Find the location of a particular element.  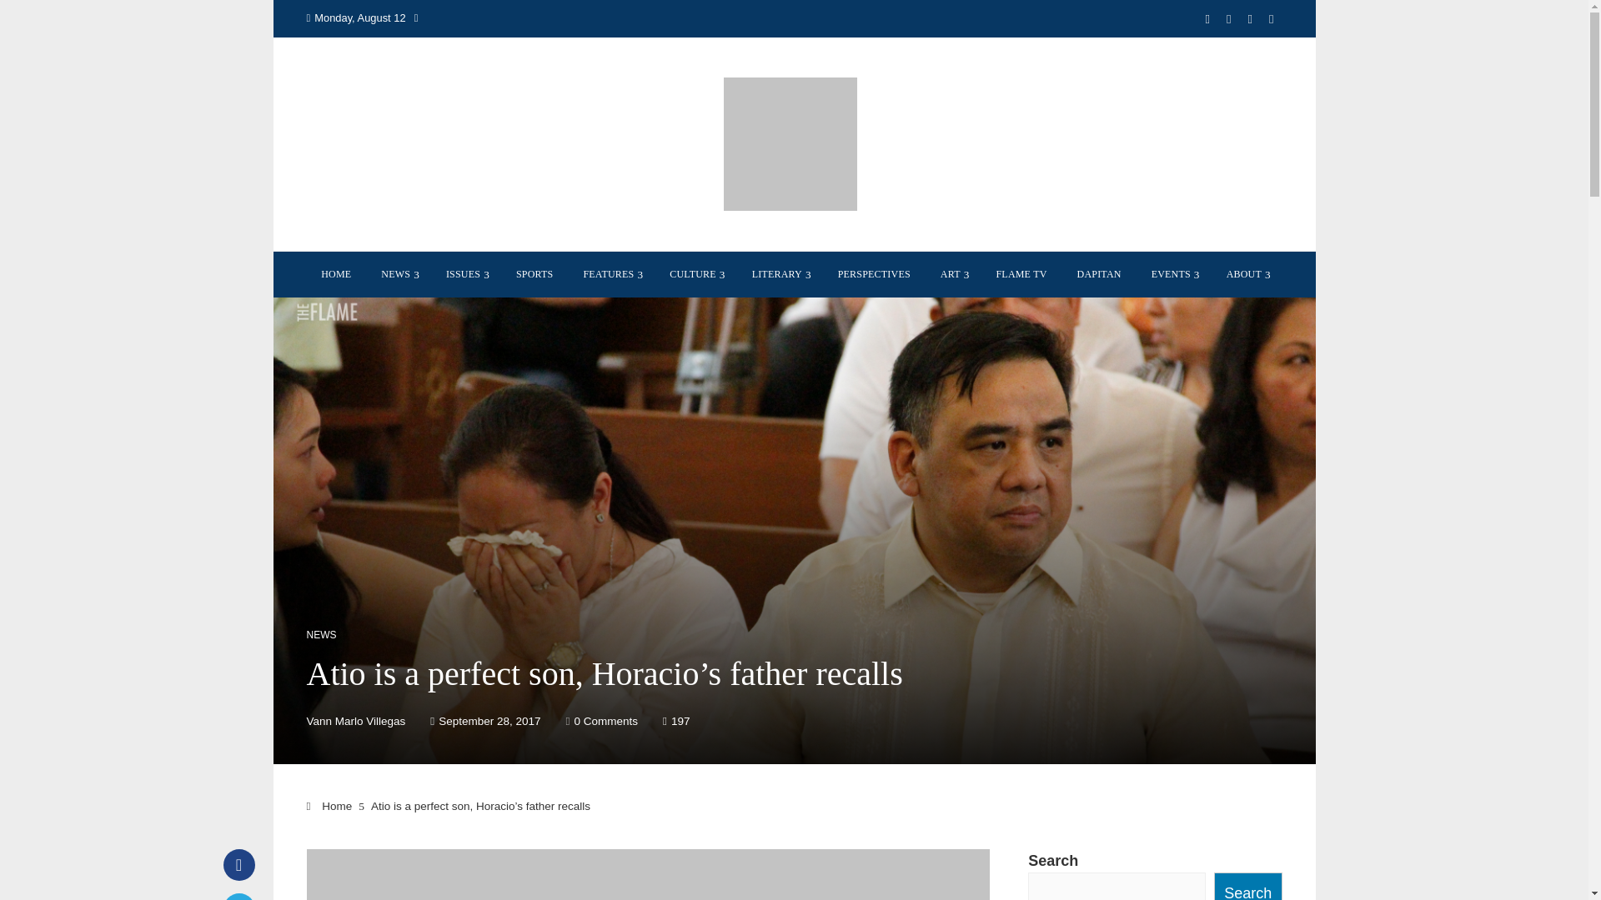

ABOUT is located at coordinates (1246, 274).